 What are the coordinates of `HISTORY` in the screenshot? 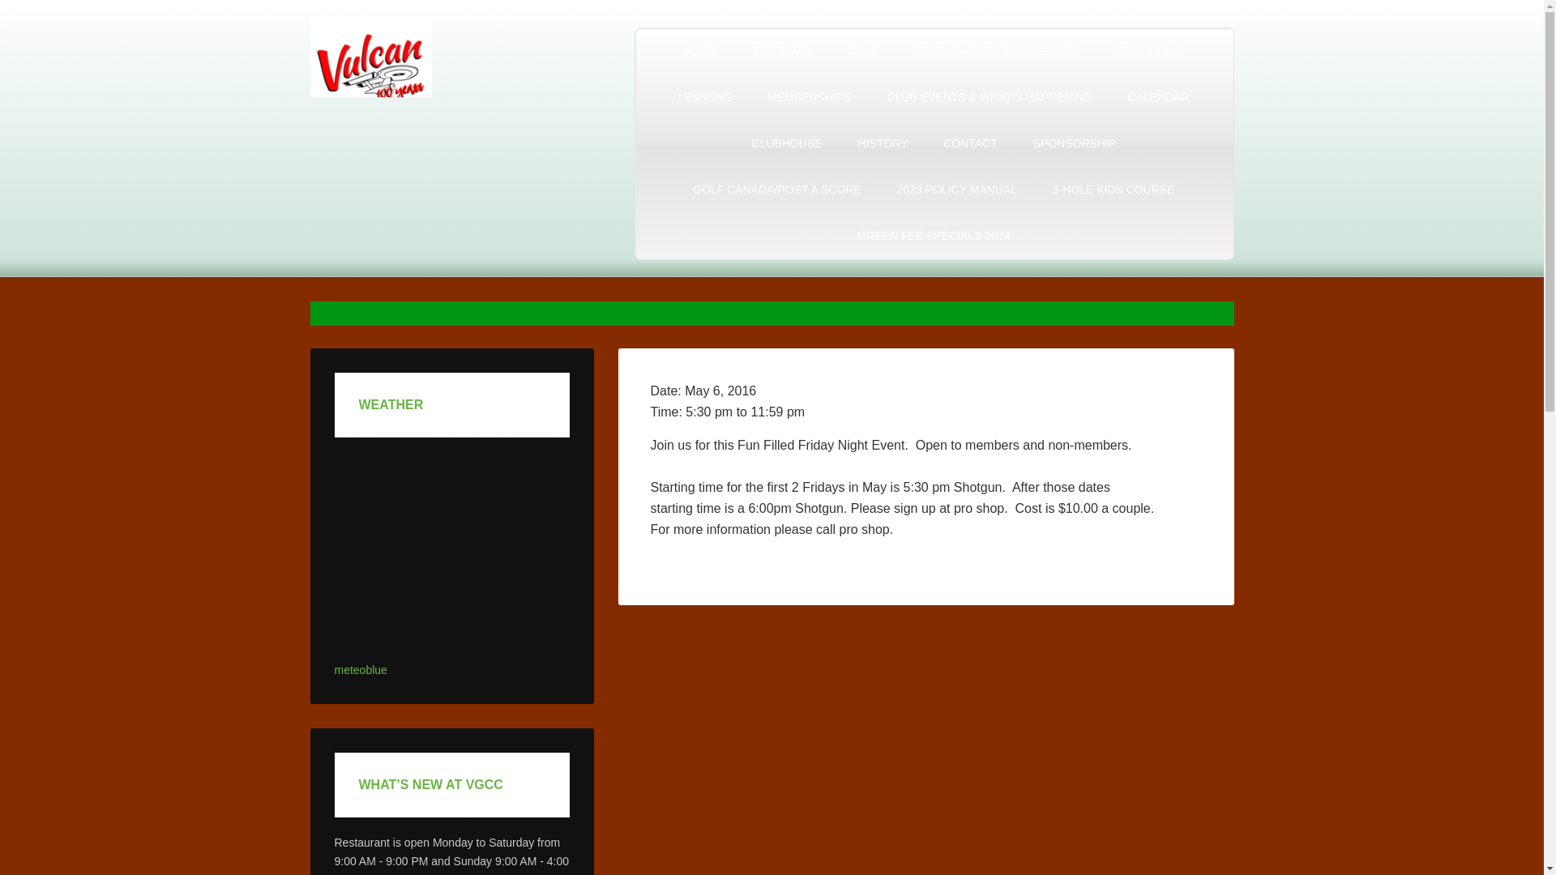 It's located at (883, 144).